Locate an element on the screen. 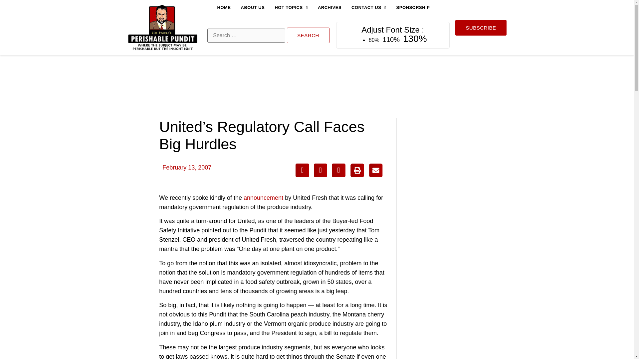 Image resolution: width=639 pixels, height=359 pixels. HOT TOPICS is located at coordinates (291, 8).